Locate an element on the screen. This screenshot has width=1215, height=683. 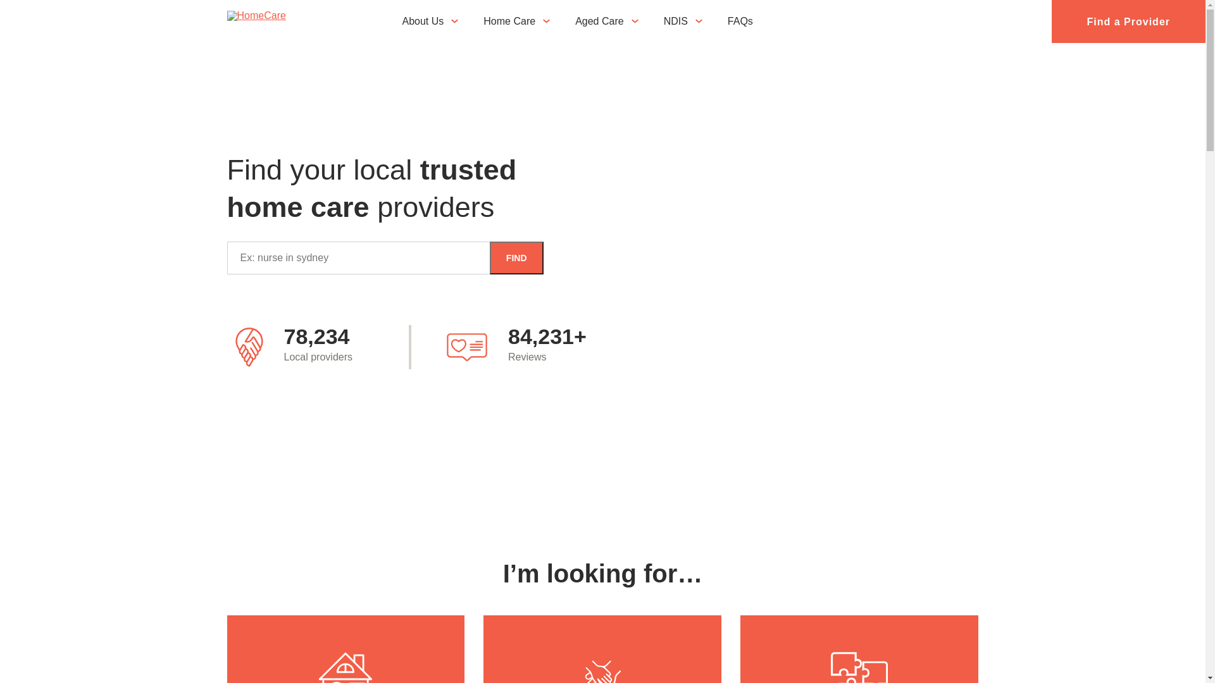
Home Care is located at coordinates (516, 22).